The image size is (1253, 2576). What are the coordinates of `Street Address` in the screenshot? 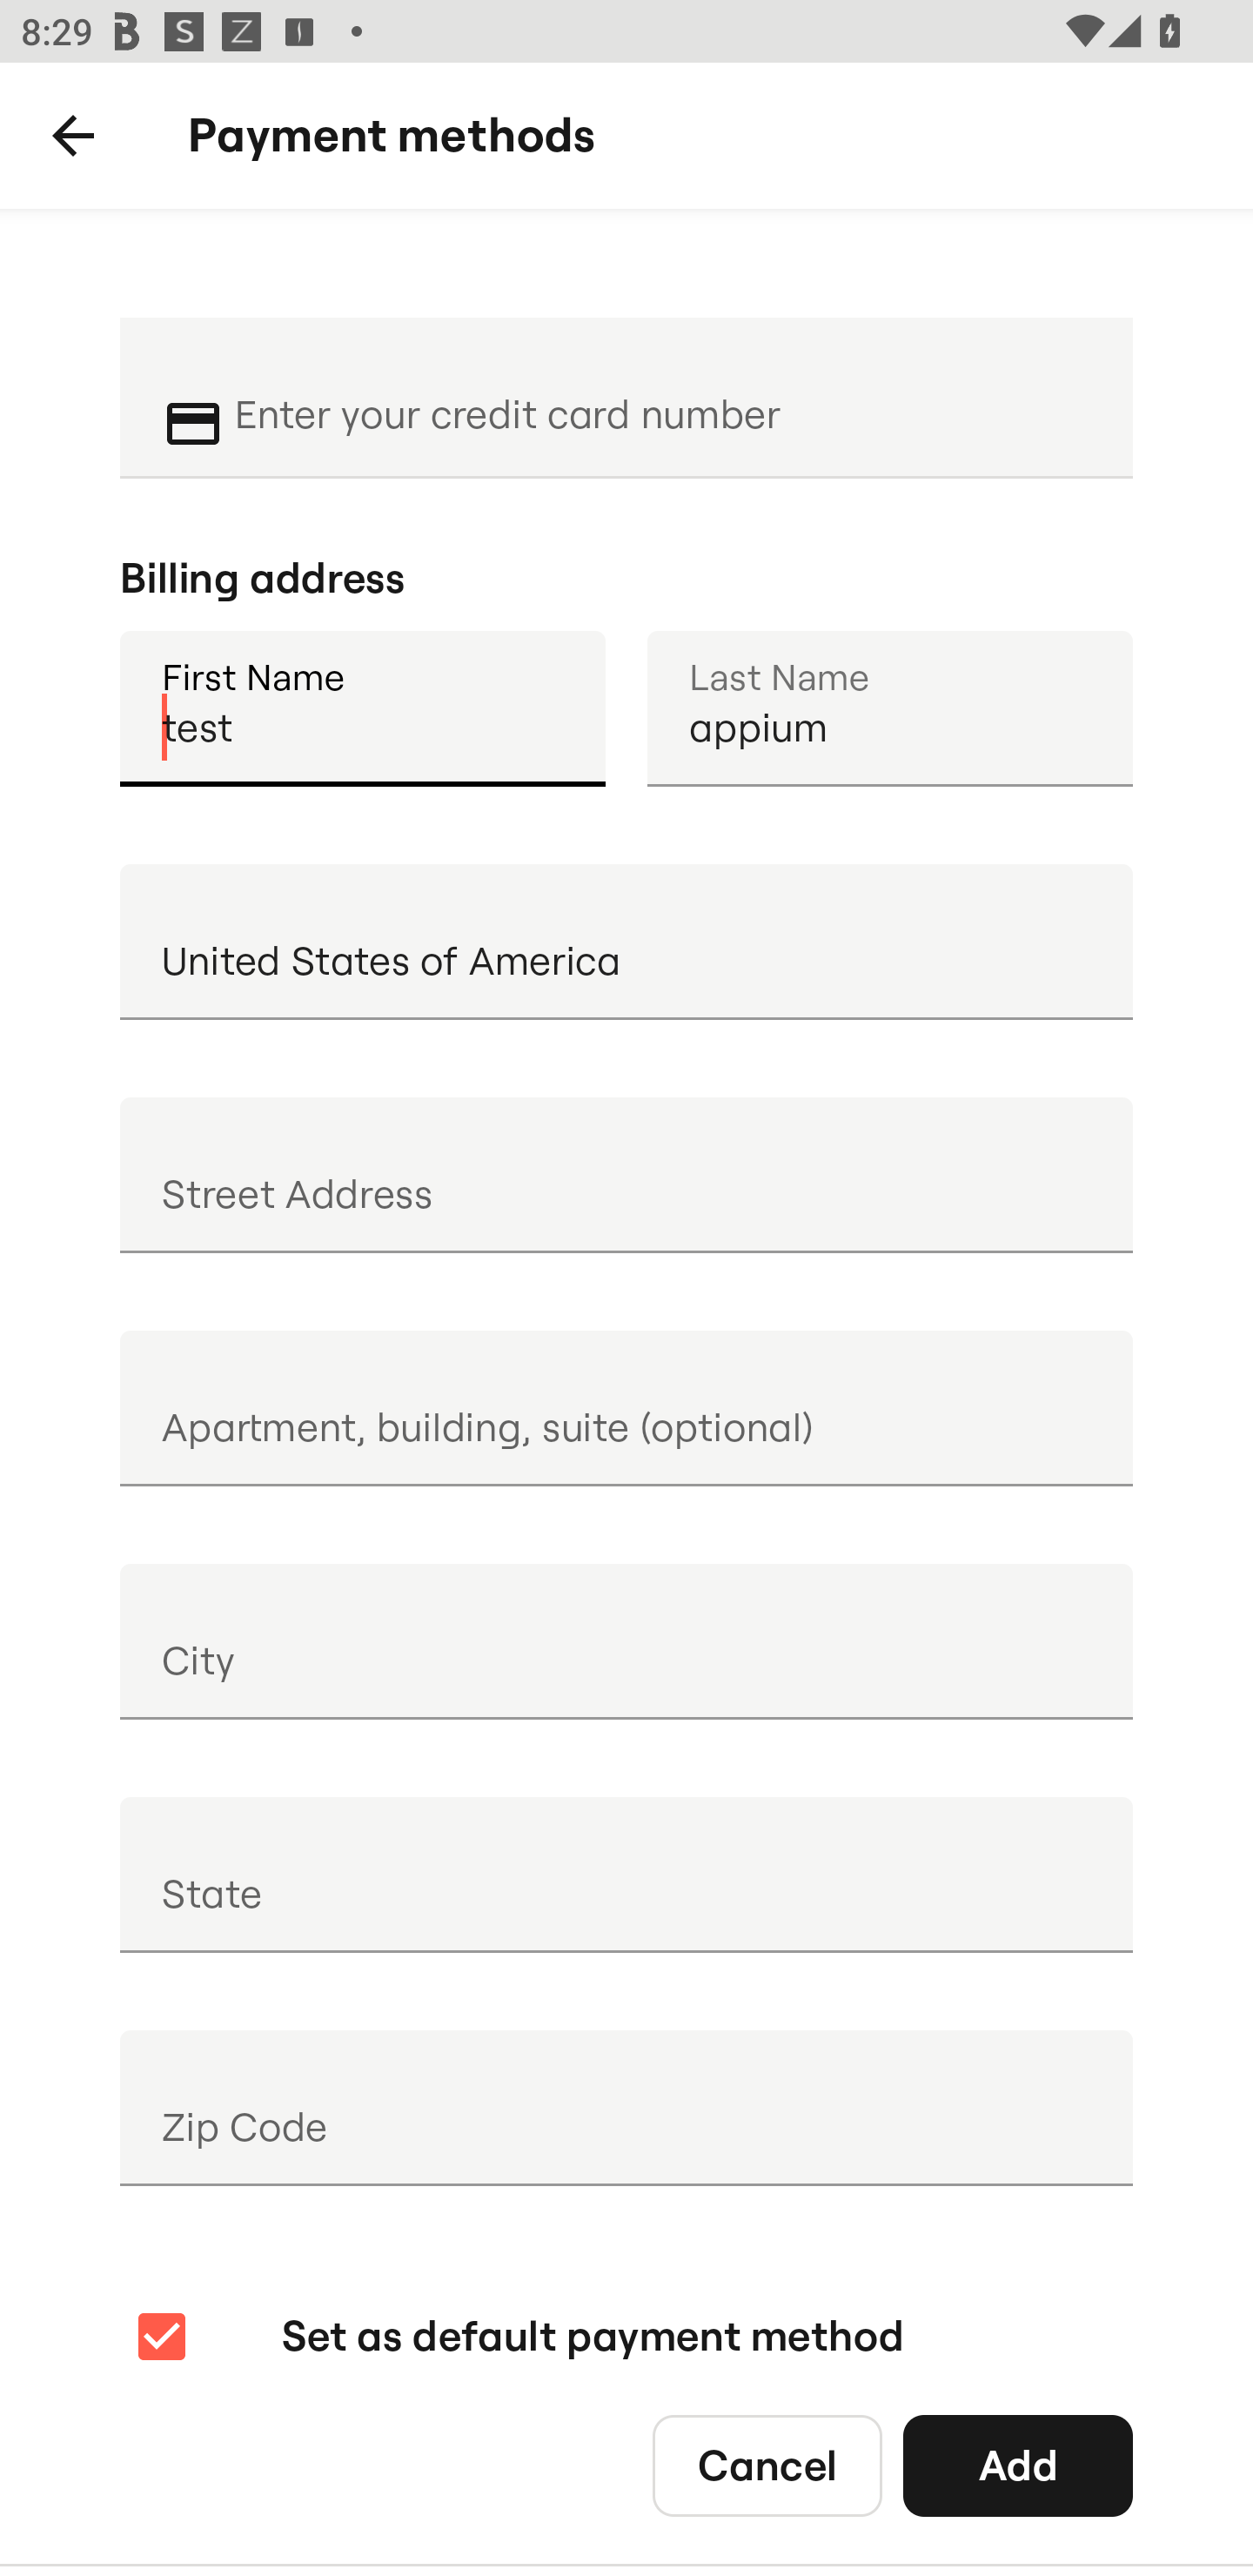 It's located at (626, 1174).